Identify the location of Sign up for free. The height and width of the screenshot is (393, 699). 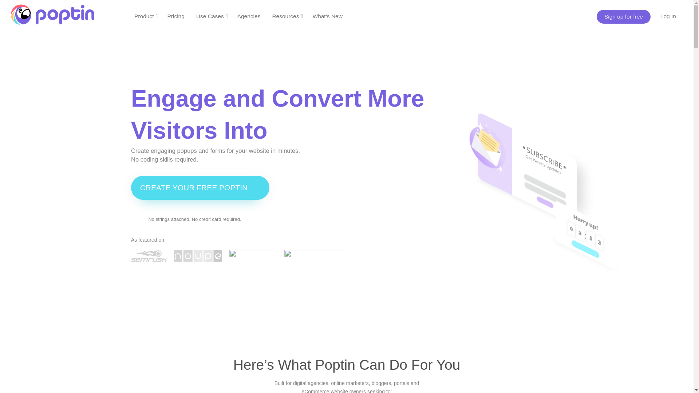
(624, 17).